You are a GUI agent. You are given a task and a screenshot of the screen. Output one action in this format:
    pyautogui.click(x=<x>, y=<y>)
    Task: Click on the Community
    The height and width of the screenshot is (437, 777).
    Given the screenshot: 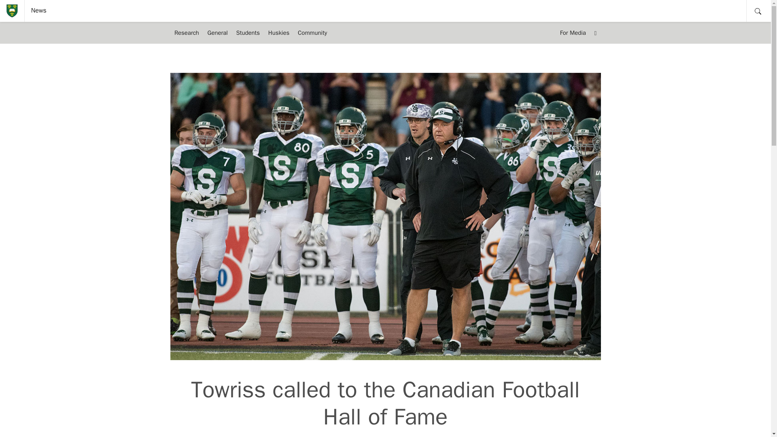 What is the action you would take?
    pyautogui.click(x=312, y=33)
    